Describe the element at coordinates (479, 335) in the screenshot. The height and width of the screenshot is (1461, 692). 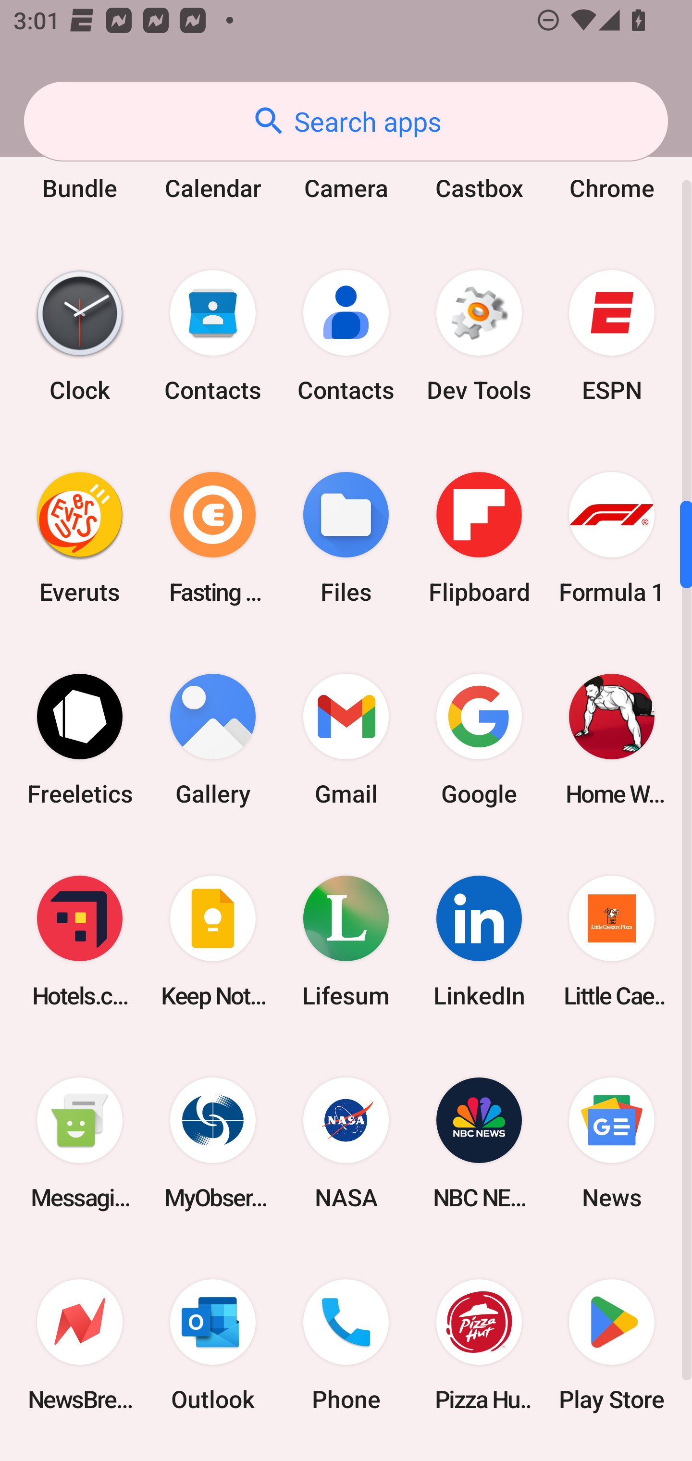
I see `Dev Tools` at that location.